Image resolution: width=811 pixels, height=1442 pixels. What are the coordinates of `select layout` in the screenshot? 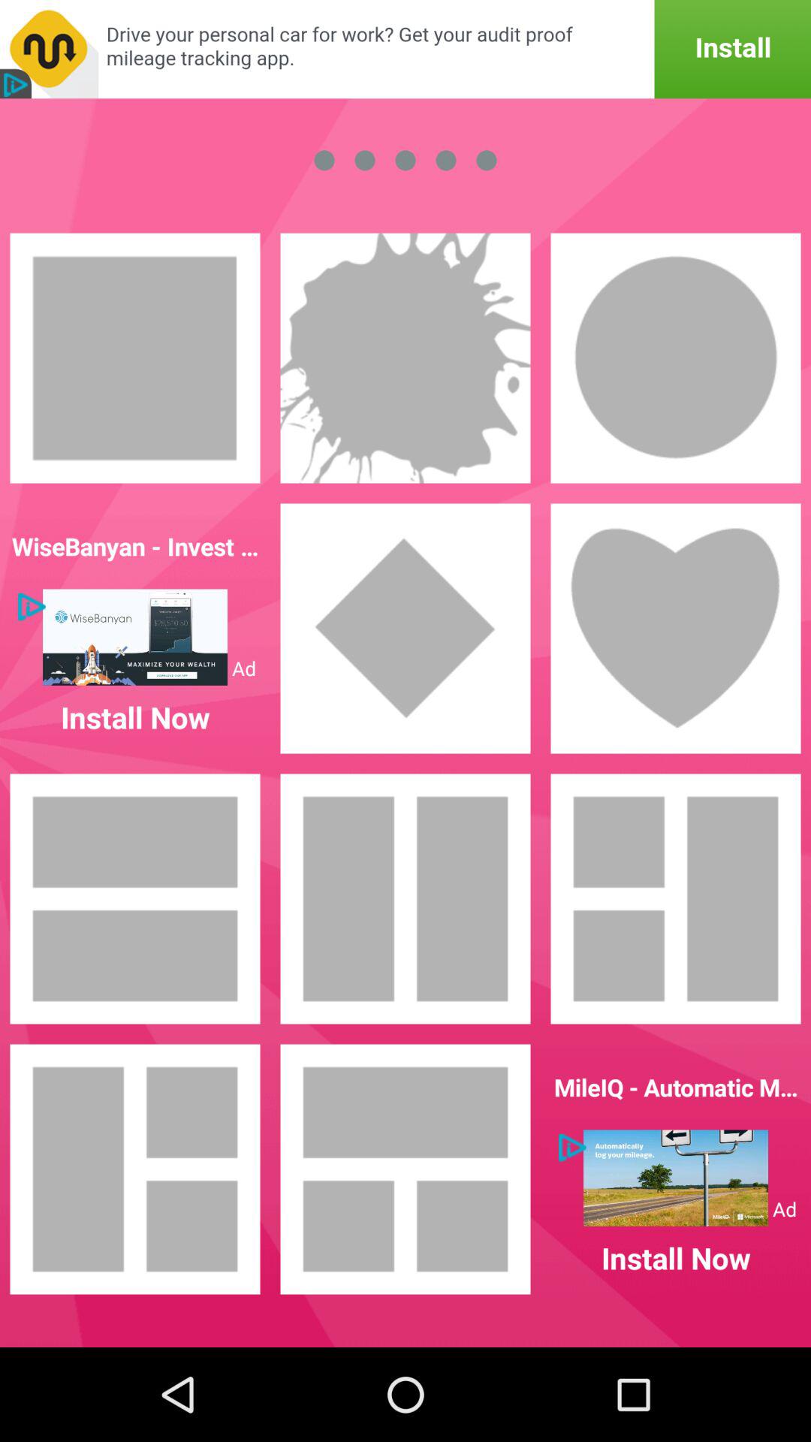 It's located at (676, 899).